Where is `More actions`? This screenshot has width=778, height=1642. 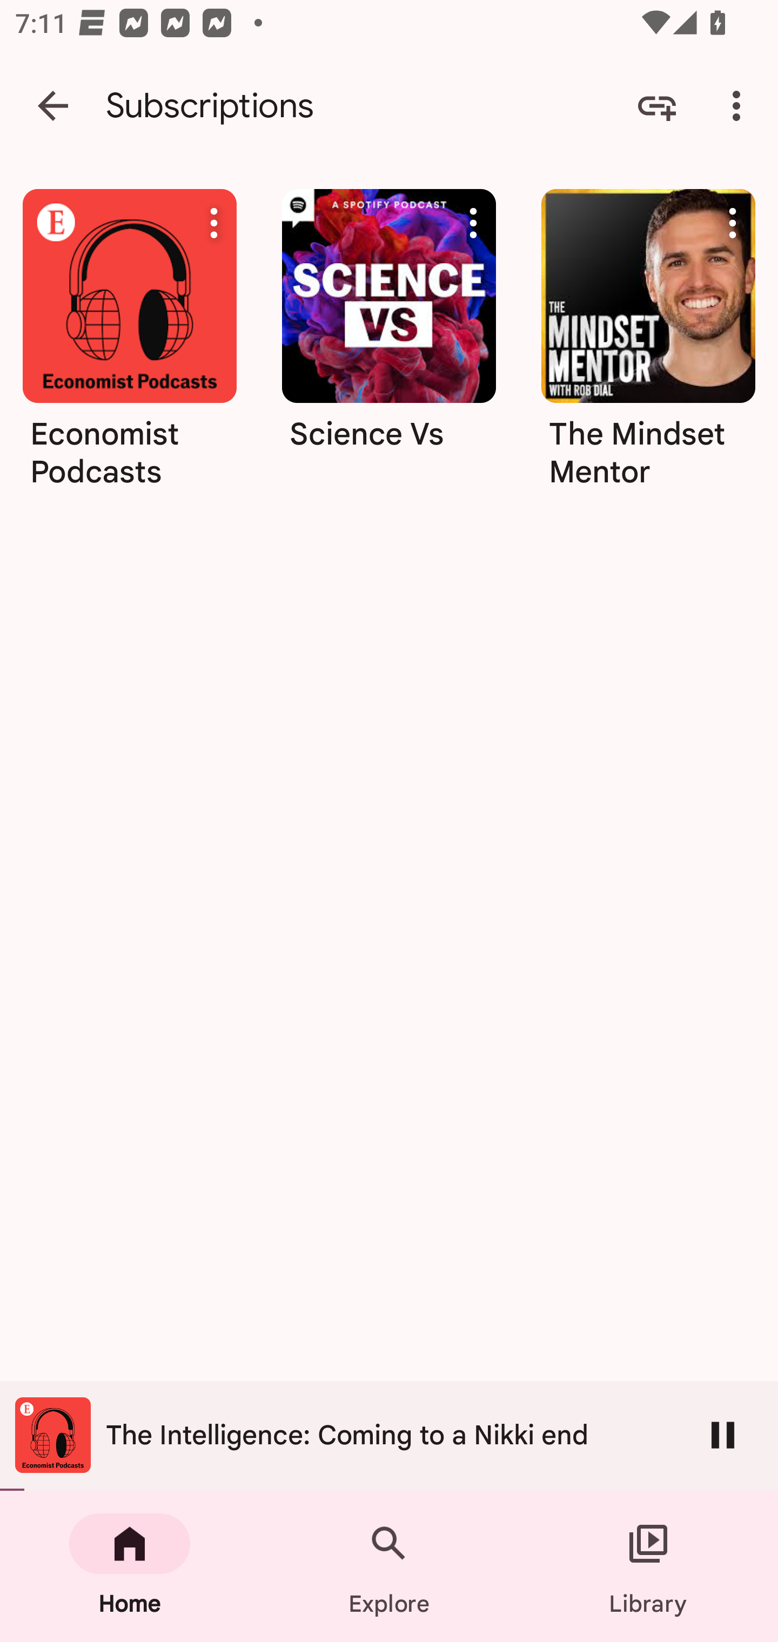 More actions is located at coordinates (733, 223).